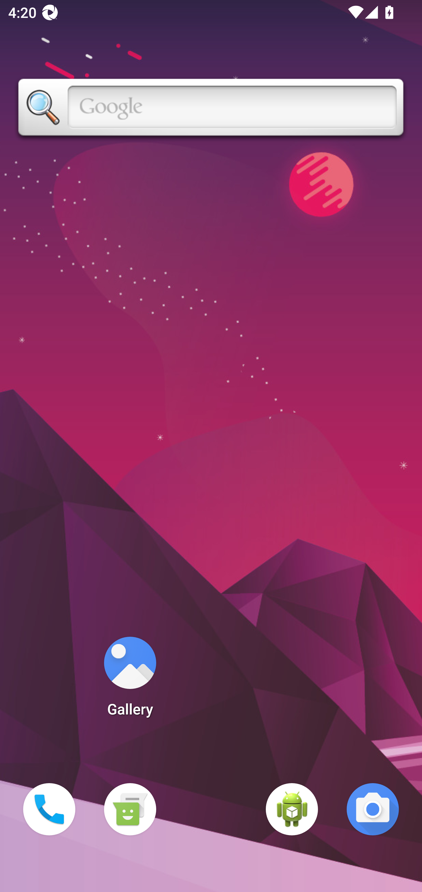  Describe the element at coordinates (130, 680) in the screenshot. I see `Gallery` at that location.